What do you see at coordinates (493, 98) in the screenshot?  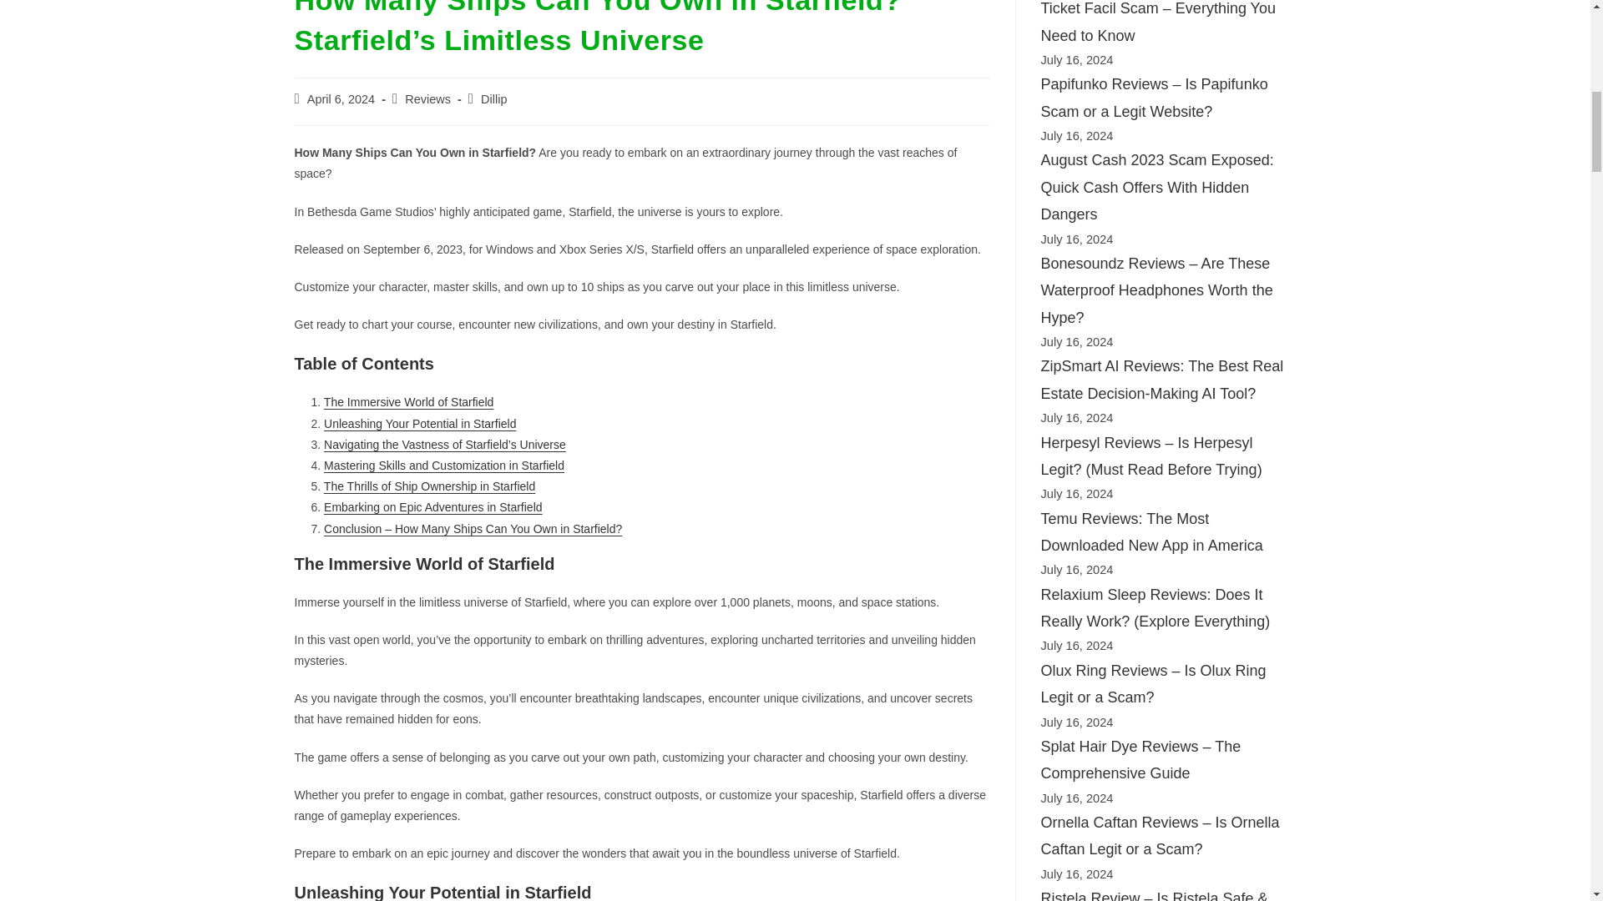 I see `Posts by Dillip` at bounding box center [493, 98].